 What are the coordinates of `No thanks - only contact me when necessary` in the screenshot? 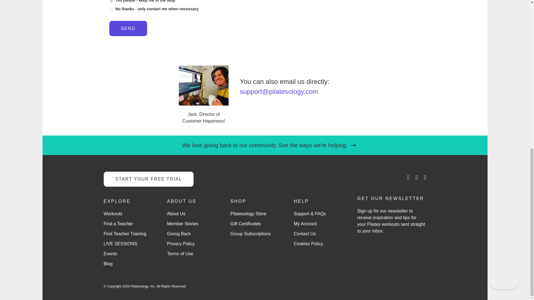 It's located at (111, 9).